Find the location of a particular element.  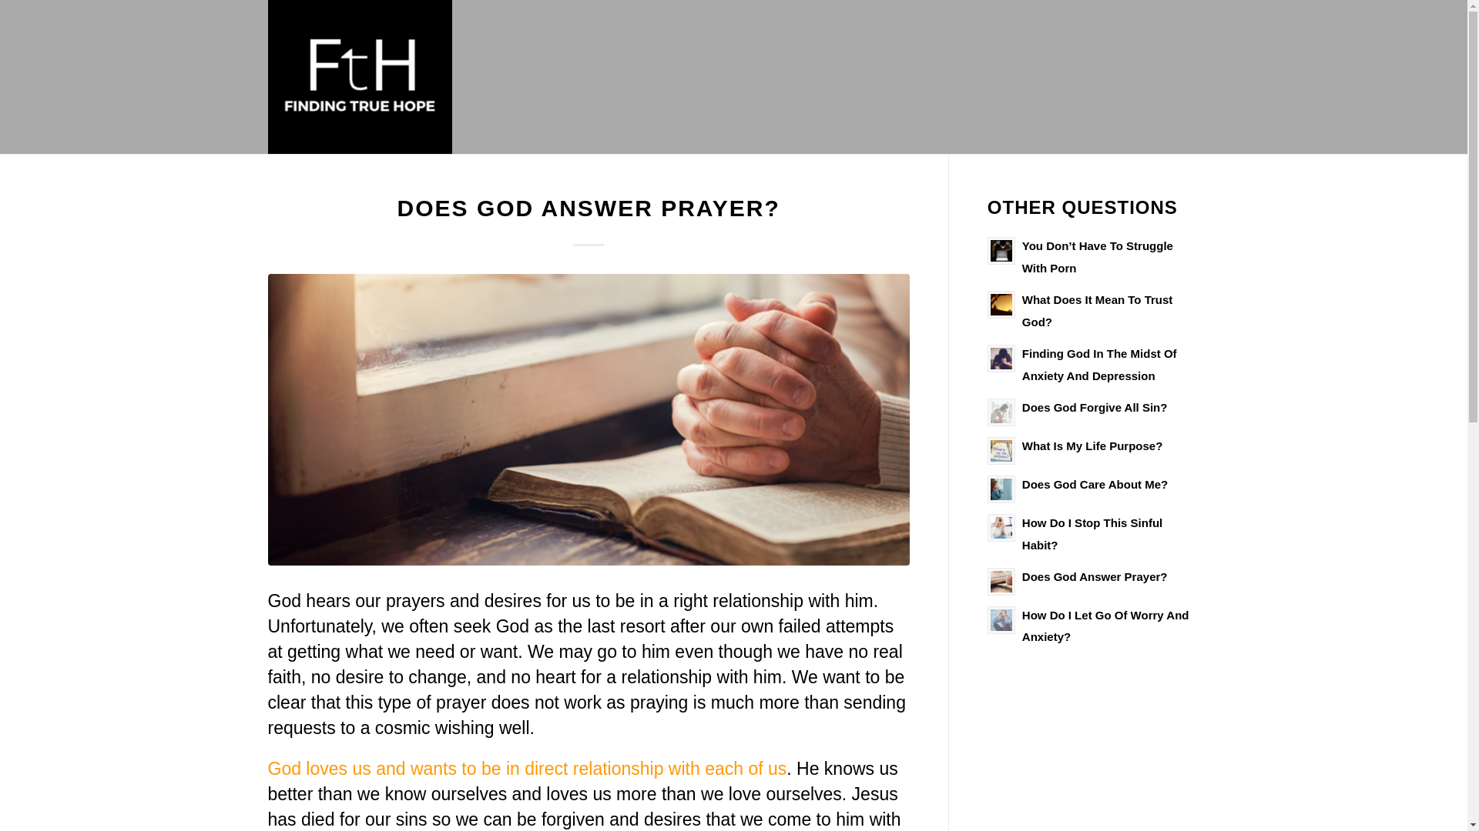

Does God Answer Prayer? is located at coordinates (1095, 576).